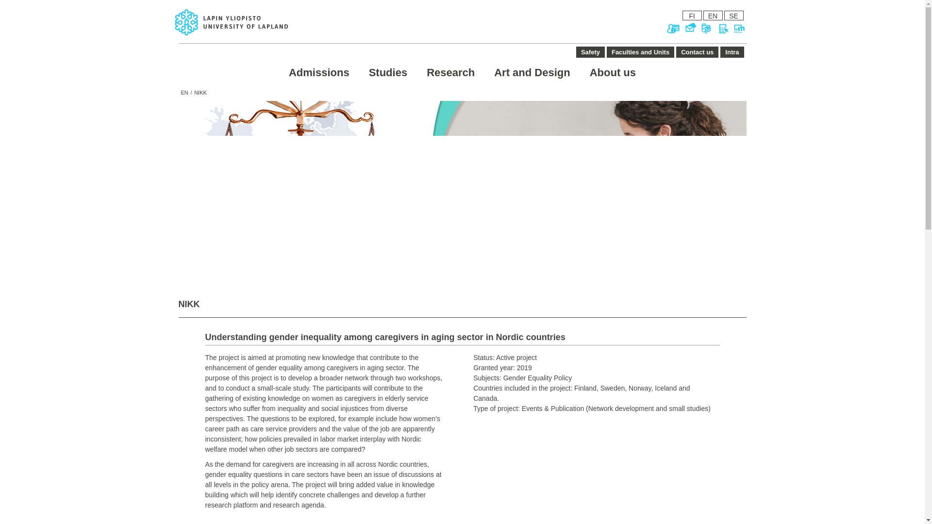 Image resolution: width=932 pixels, height=524 pixels. What do you see at coordinates (532, 72) in the screenshot?
I see `Art and Design` at bounding box center [532, 72].